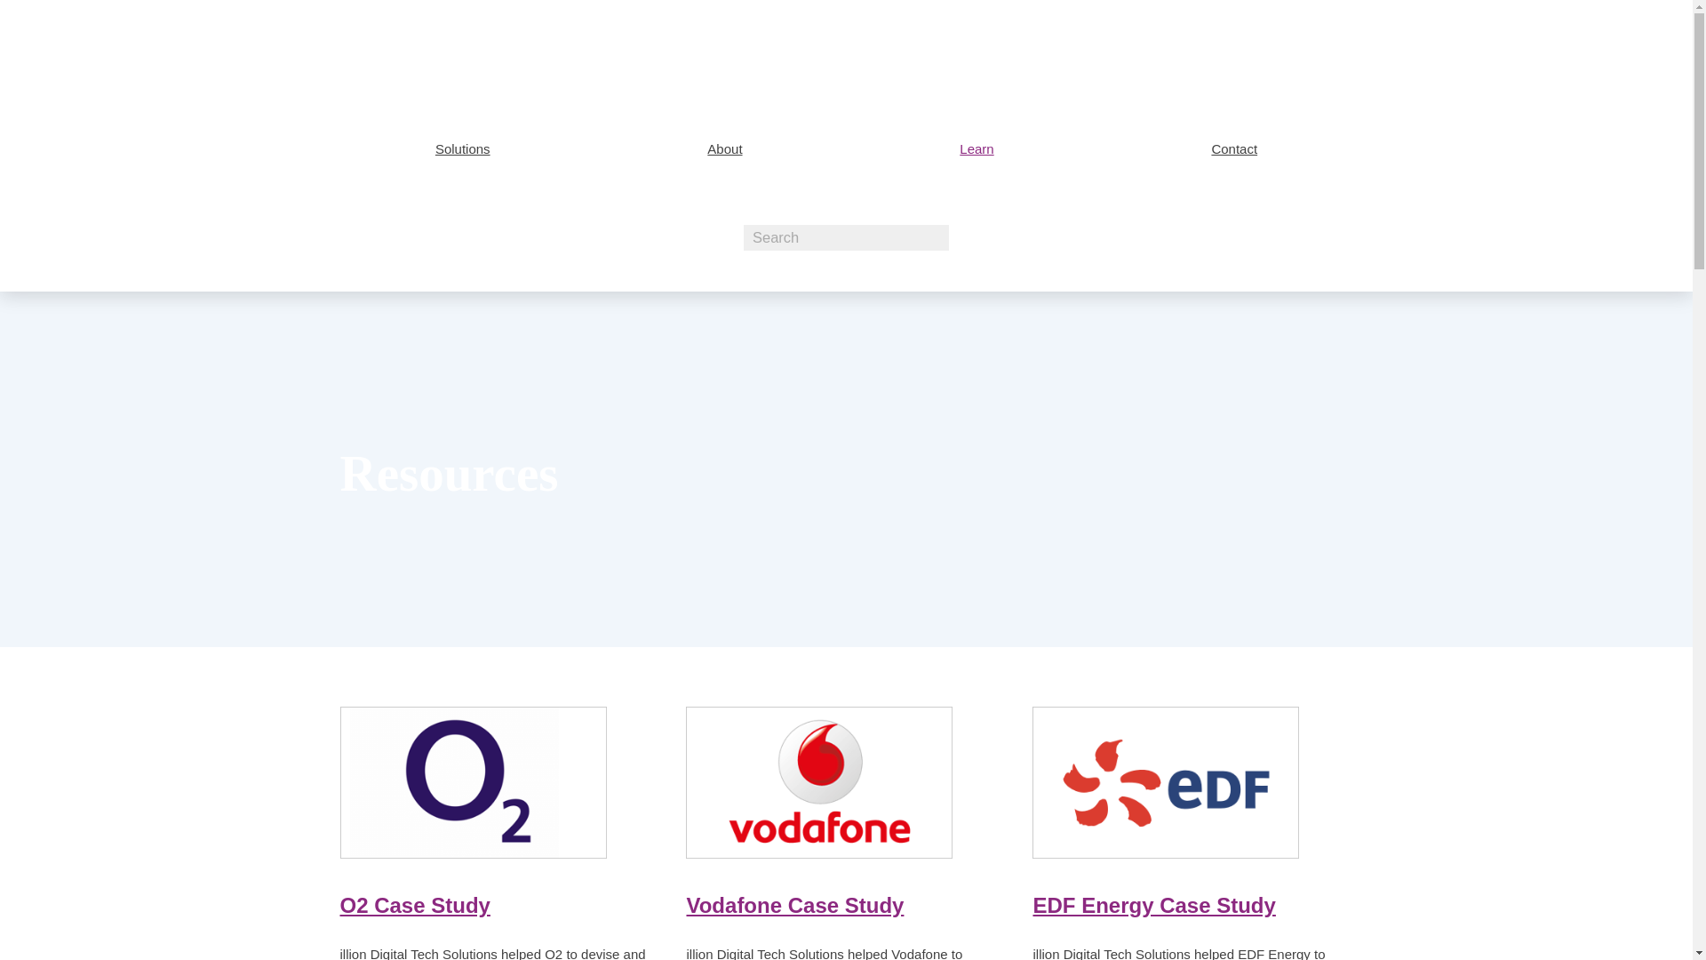  What do you see at coordinates (794, 905) in the screenshot?
I see `Vodafone Case Study` at bounding box center [794, 905].